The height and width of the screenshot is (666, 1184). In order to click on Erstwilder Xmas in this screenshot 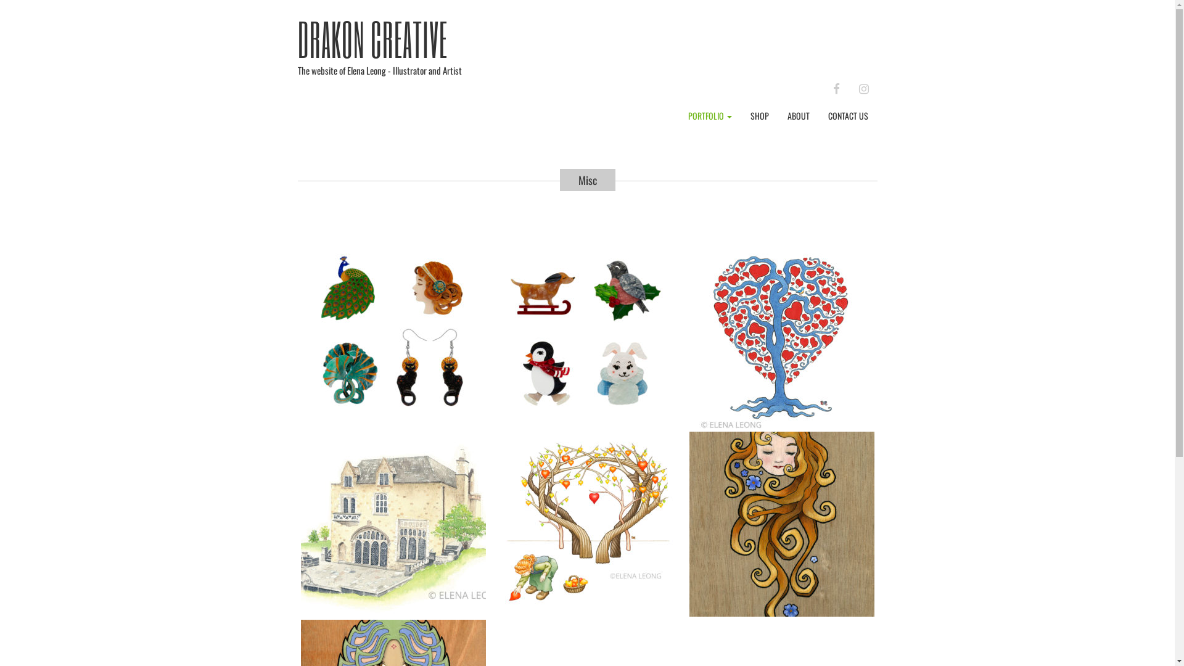, I will do `click(588, 336)`.